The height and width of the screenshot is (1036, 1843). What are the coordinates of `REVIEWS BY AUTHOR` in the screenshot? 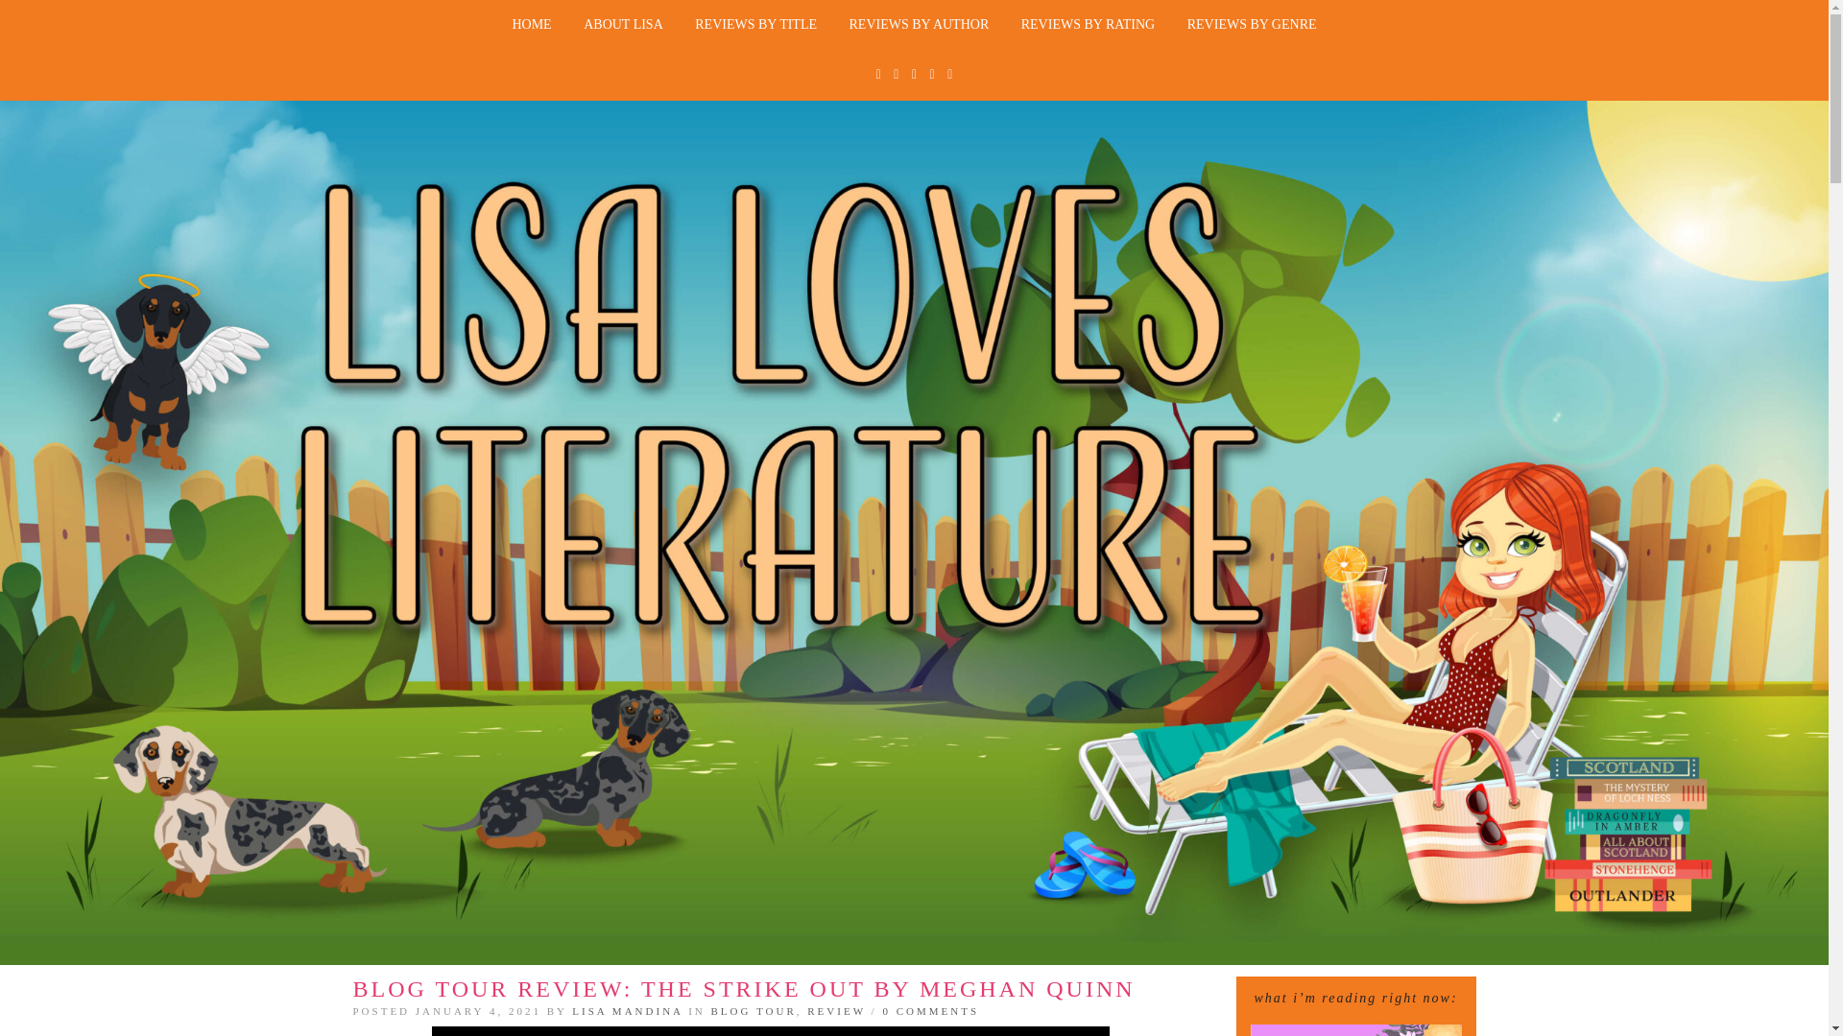 It's located at (920, 25).